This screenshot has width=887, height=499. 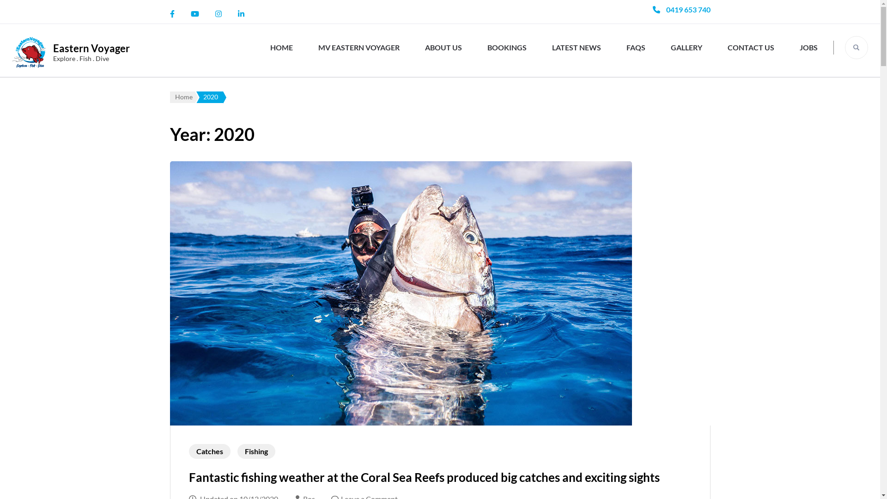 I want to click on ABOUT US, so click(x=443, y=47).